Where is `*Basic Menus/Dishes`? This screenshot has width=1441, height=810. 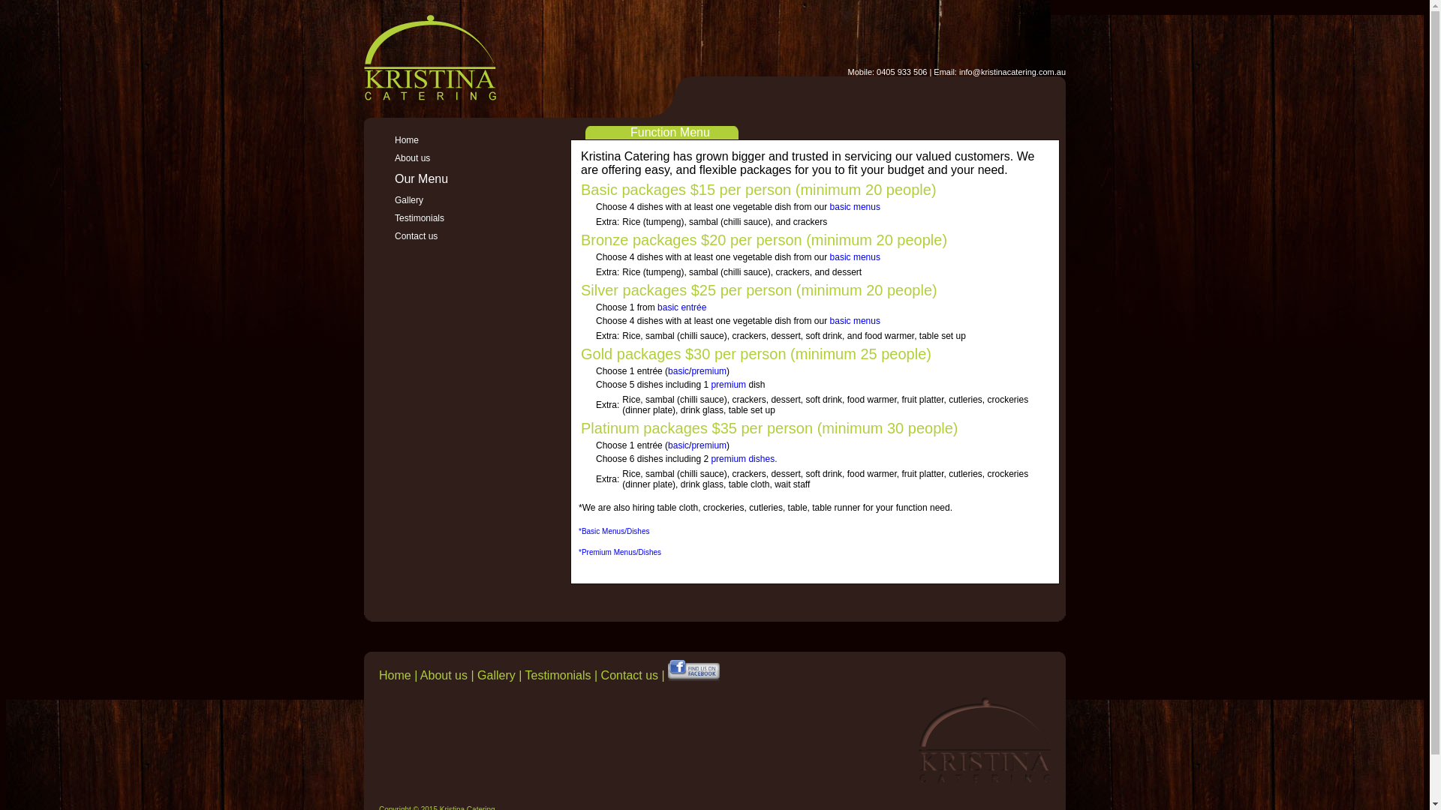 *Basic Menus/Dishes is located at coordinates (614, 531).